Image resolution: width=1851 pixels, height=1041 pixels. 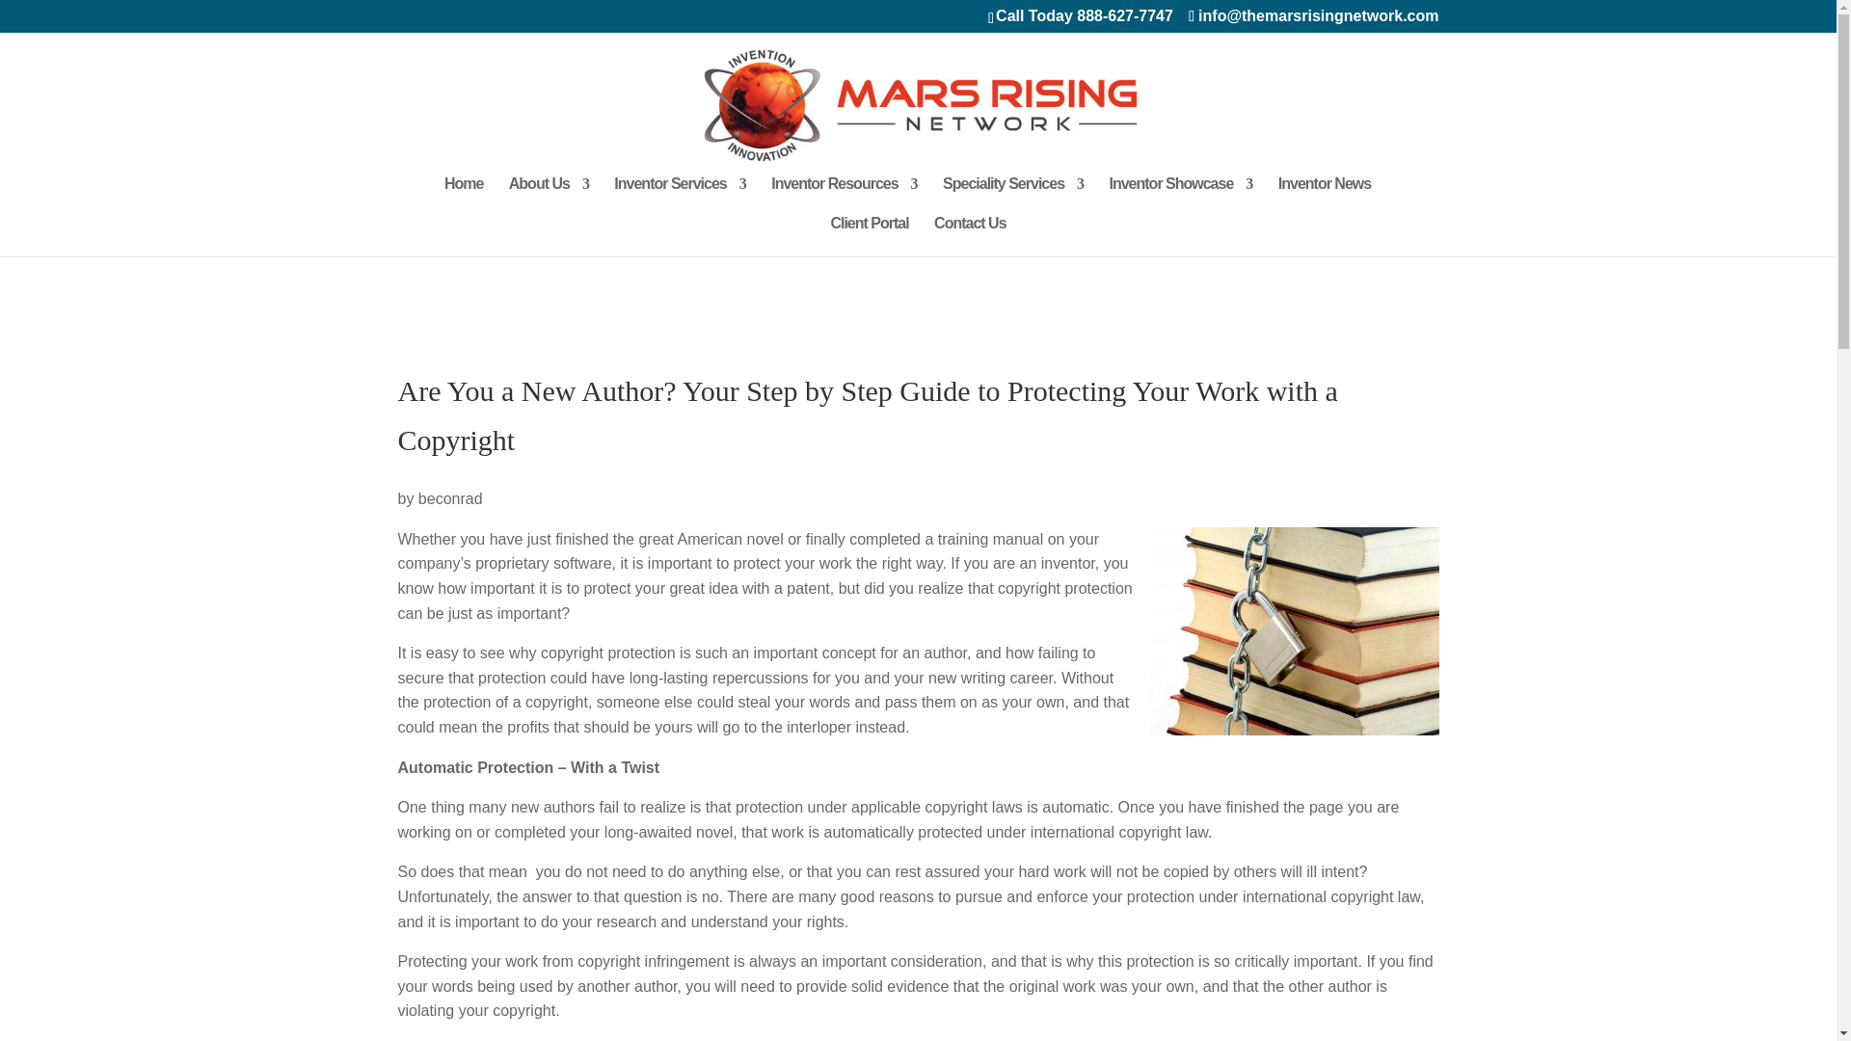 I want to click on Home, so click(x=463, y=197).